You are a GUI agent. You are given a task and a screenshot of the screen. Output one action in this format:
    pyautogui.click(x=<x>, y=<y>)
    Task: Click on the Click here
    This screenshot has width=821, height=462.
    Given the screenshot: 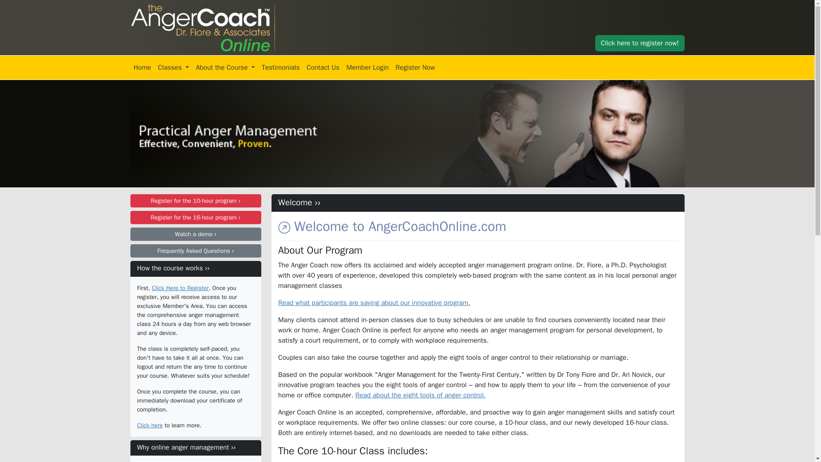 What is the action you would take?
    pyautogui.click(x=150, y=425)
    